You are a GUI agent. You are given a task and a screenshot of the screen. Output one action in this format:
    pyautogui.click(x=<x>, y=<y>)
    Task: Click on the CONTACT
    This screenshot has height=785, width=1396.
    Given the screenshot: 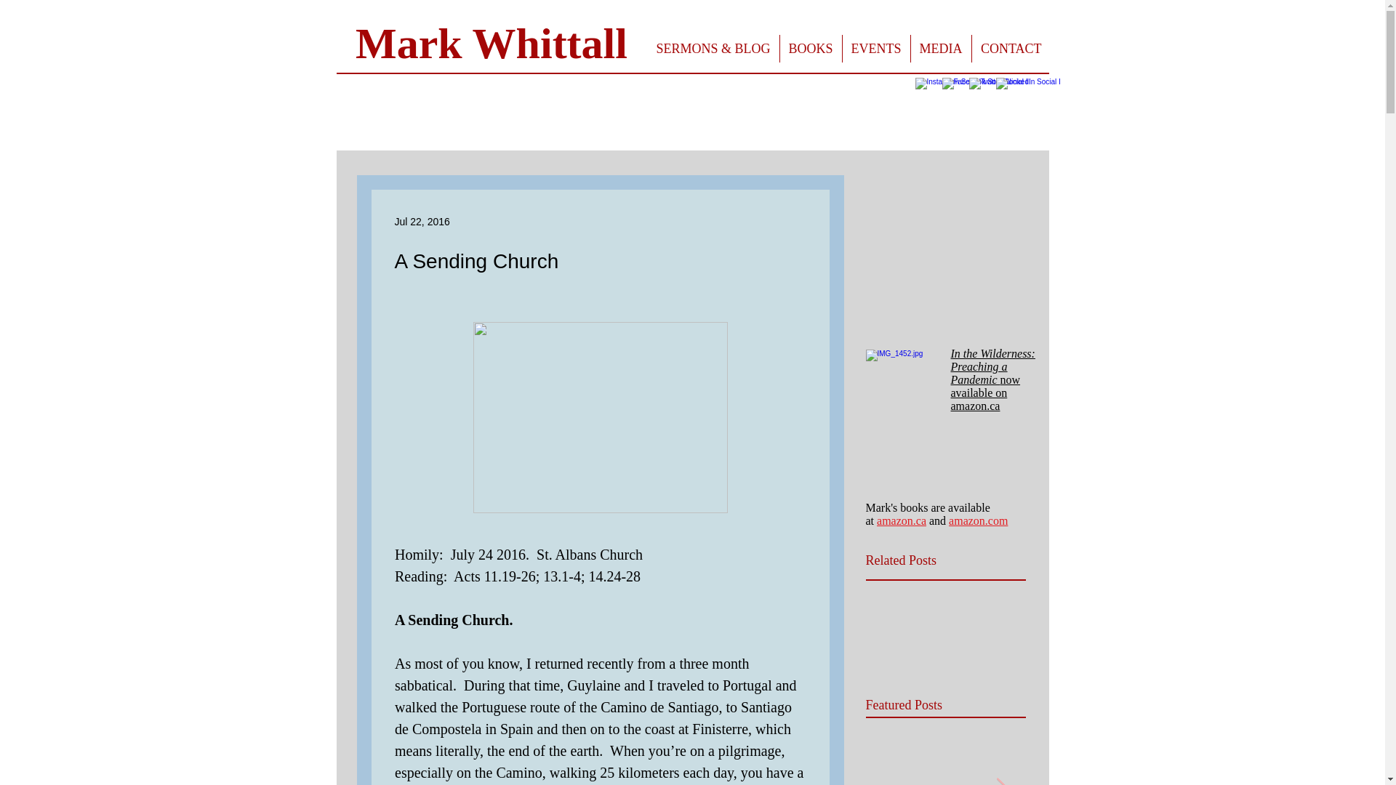 What is the action you would take?
    pyautogui.click(x=945, y=765)
    